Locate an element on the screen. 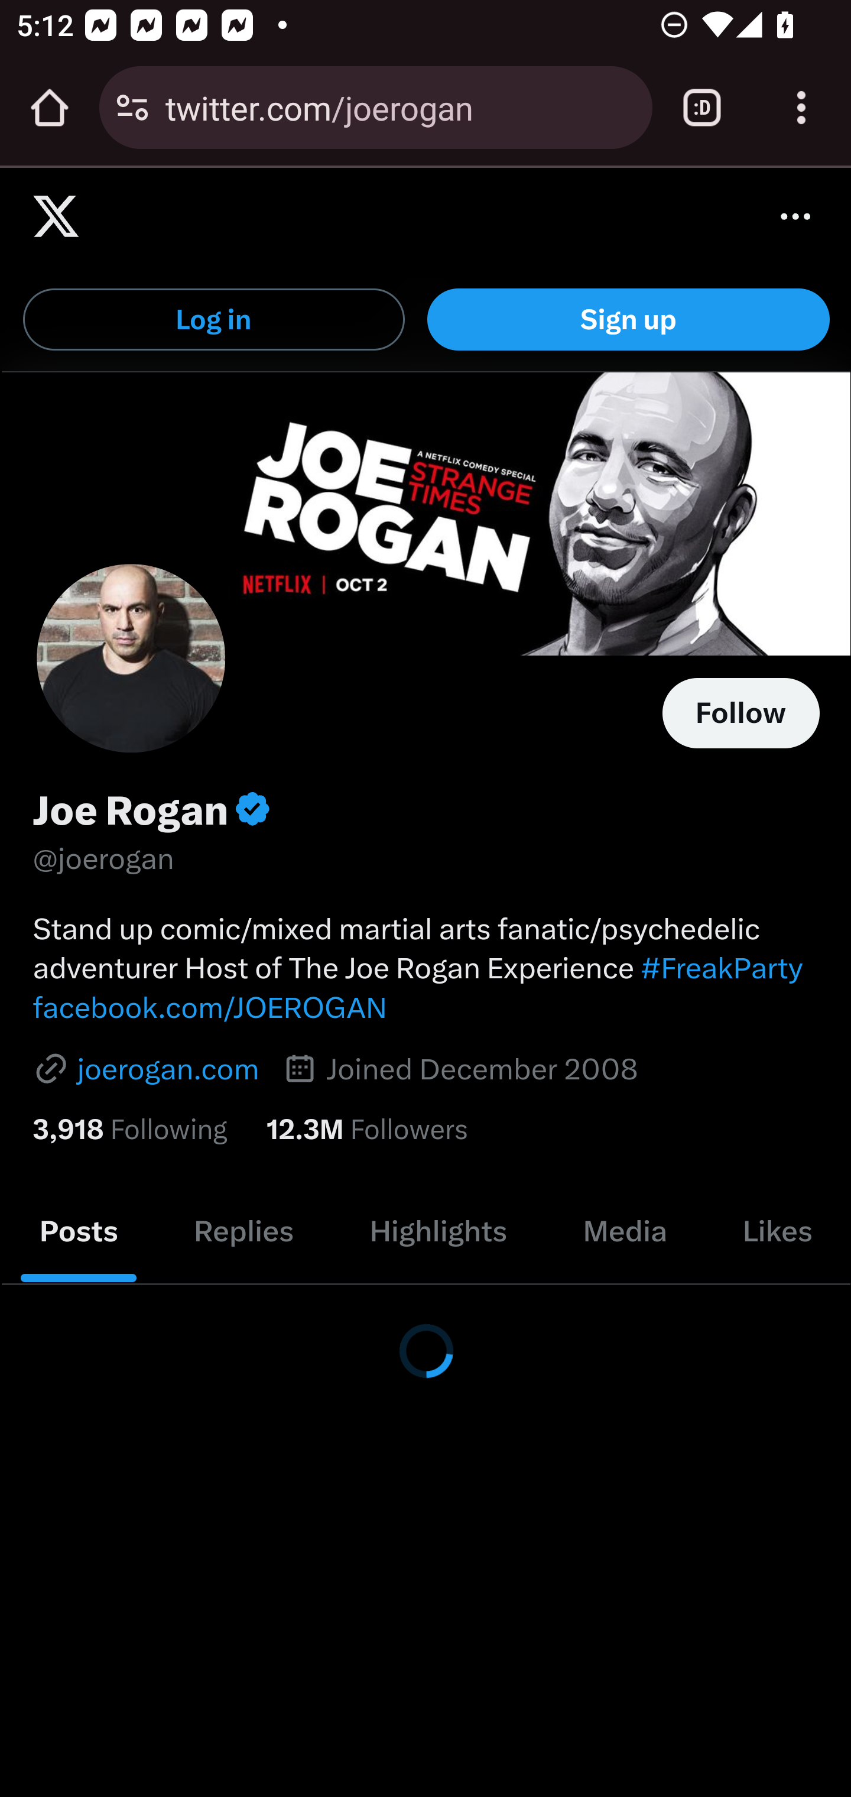  Replies is located at coordinates (243, 1232).